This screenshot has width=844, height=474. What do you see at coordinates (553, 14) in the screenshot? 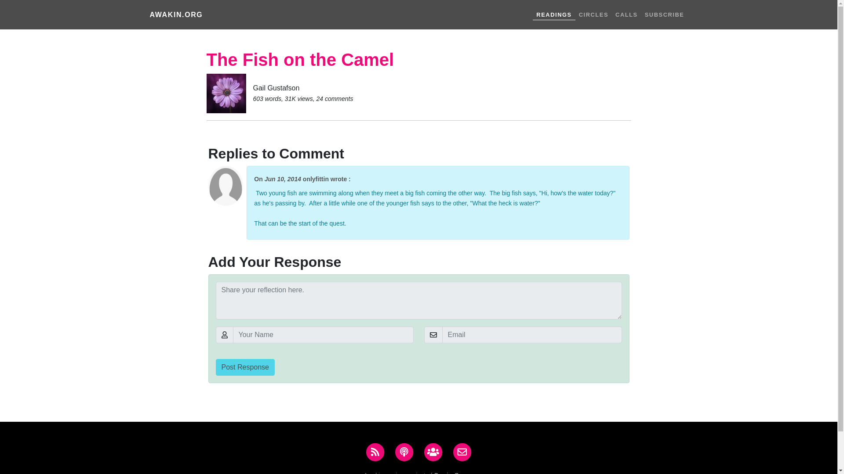
I see `READINGS` at bounding box center [553, 14].